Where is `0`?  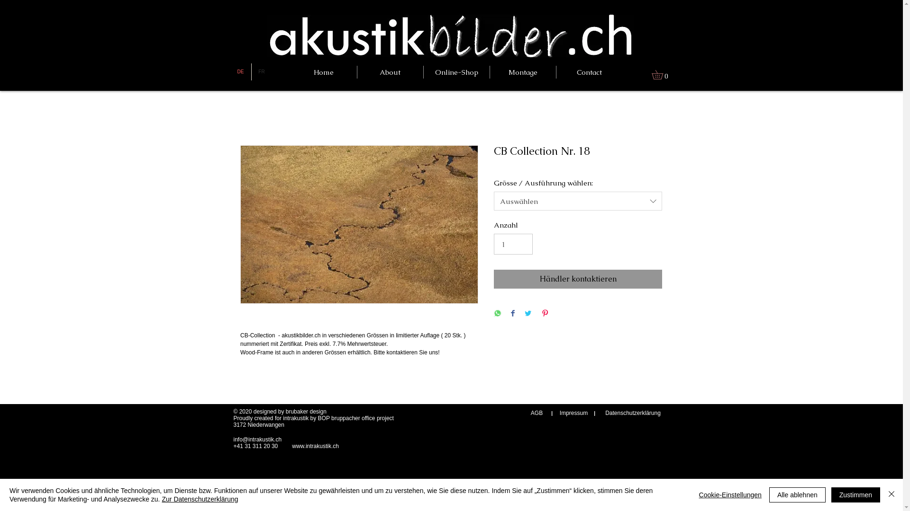
0 is located at coordinates (662, 75).